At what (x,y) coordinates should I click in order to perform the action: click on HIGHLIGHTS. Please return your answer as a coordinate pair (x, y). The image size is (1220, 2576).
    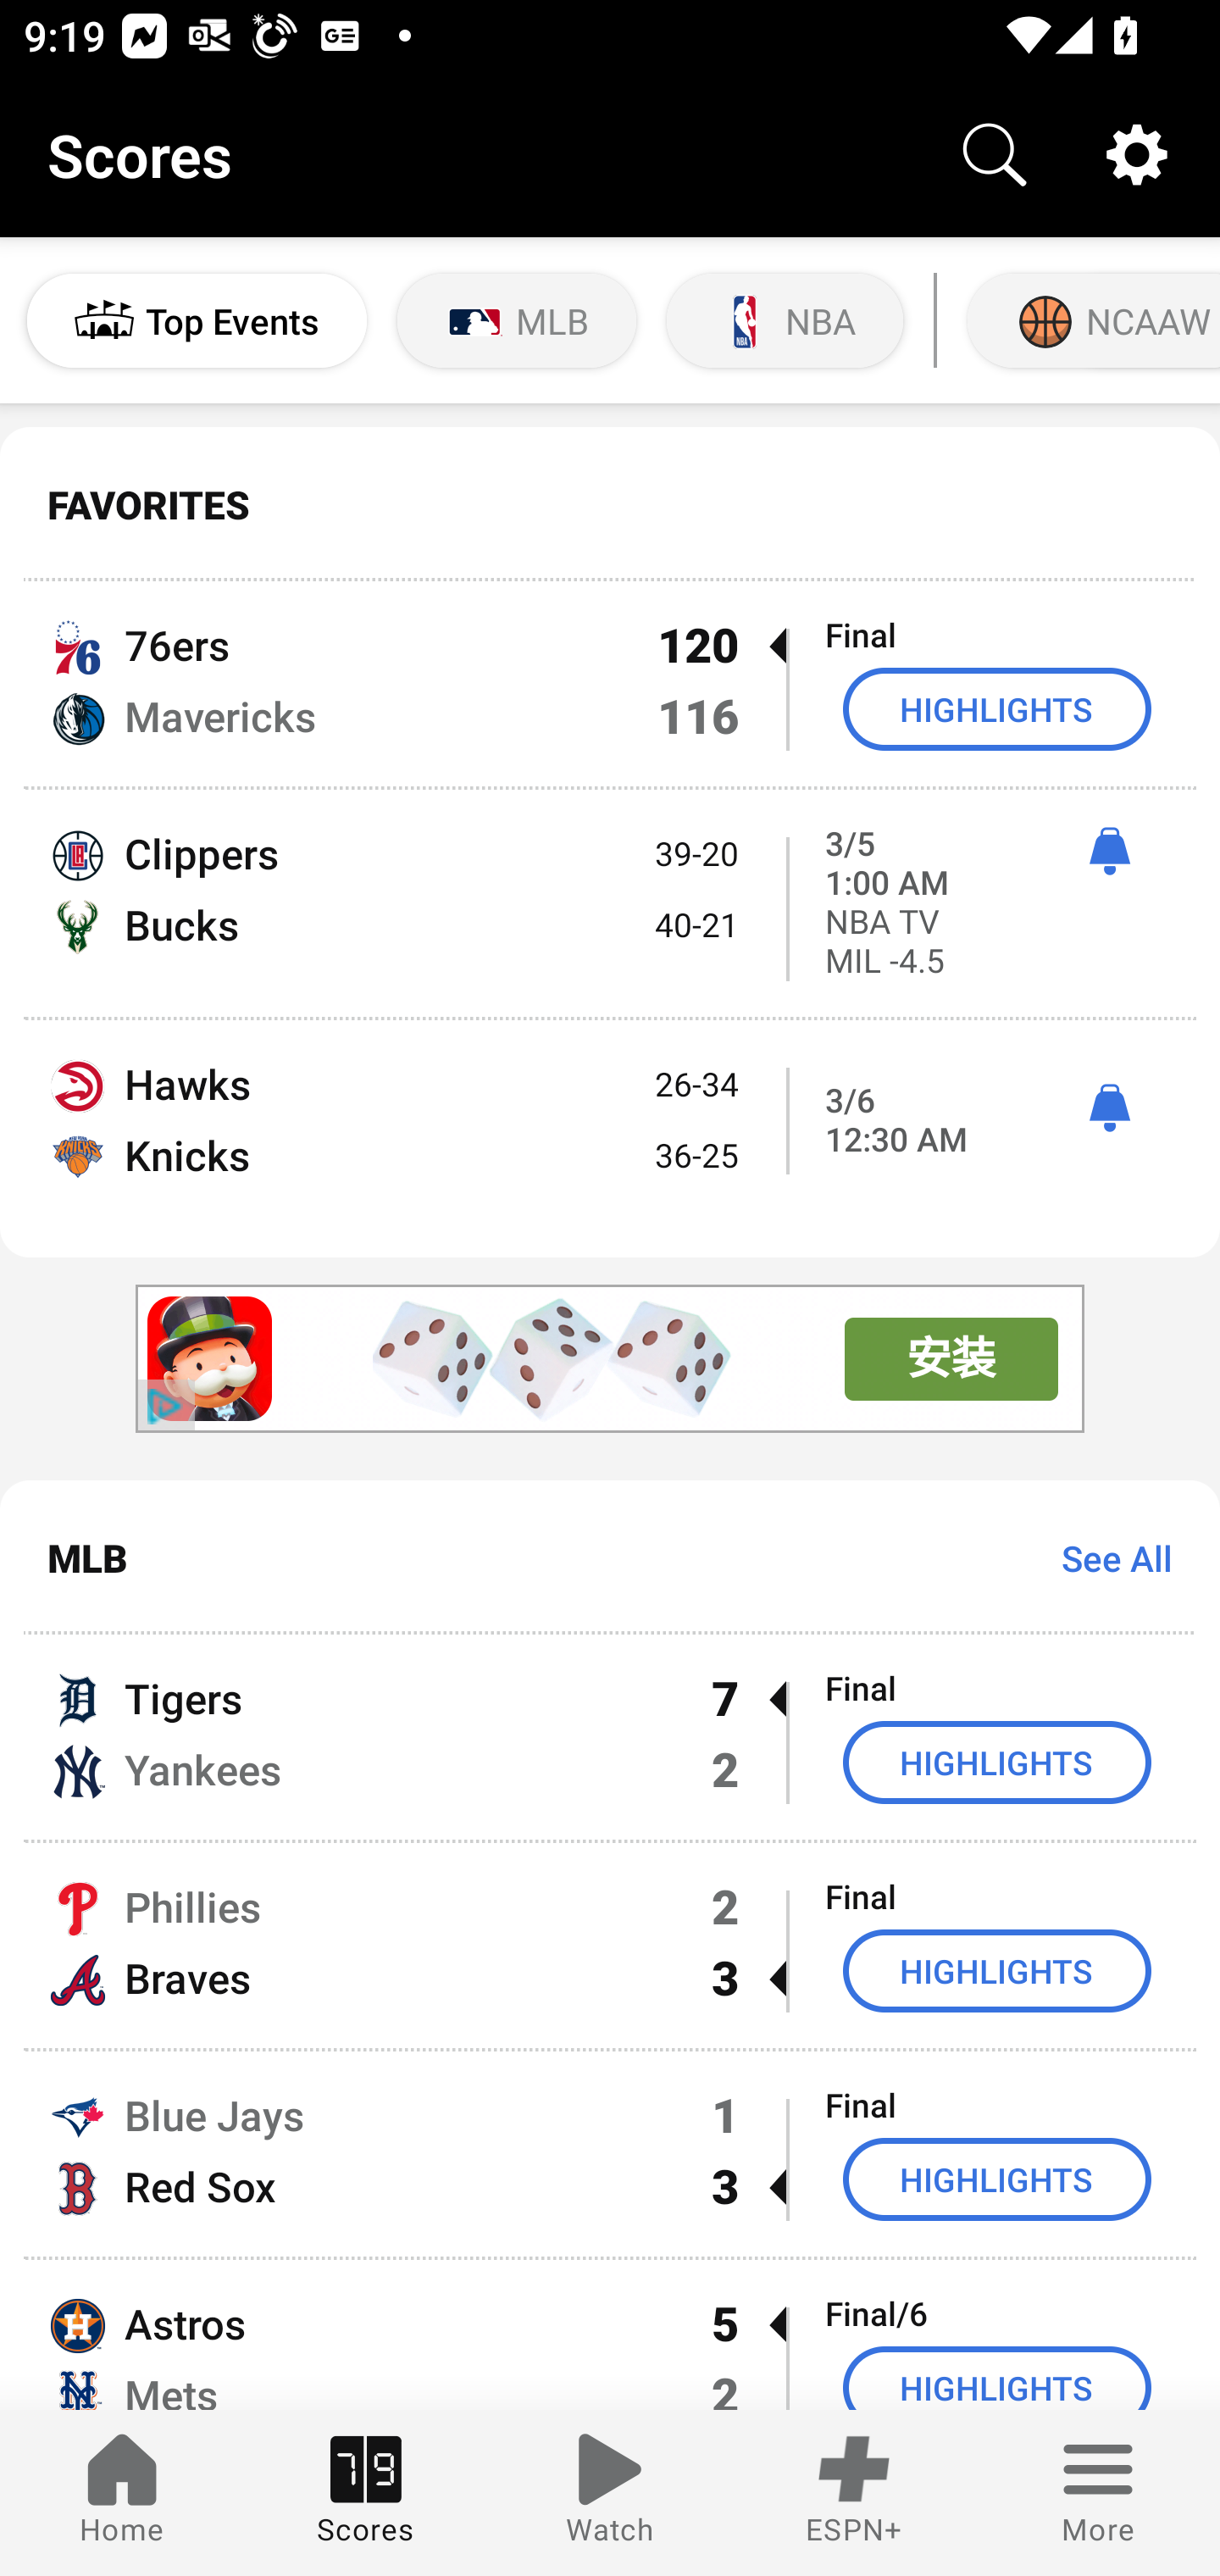
    Looking at the image, I should click on (997, 1762).